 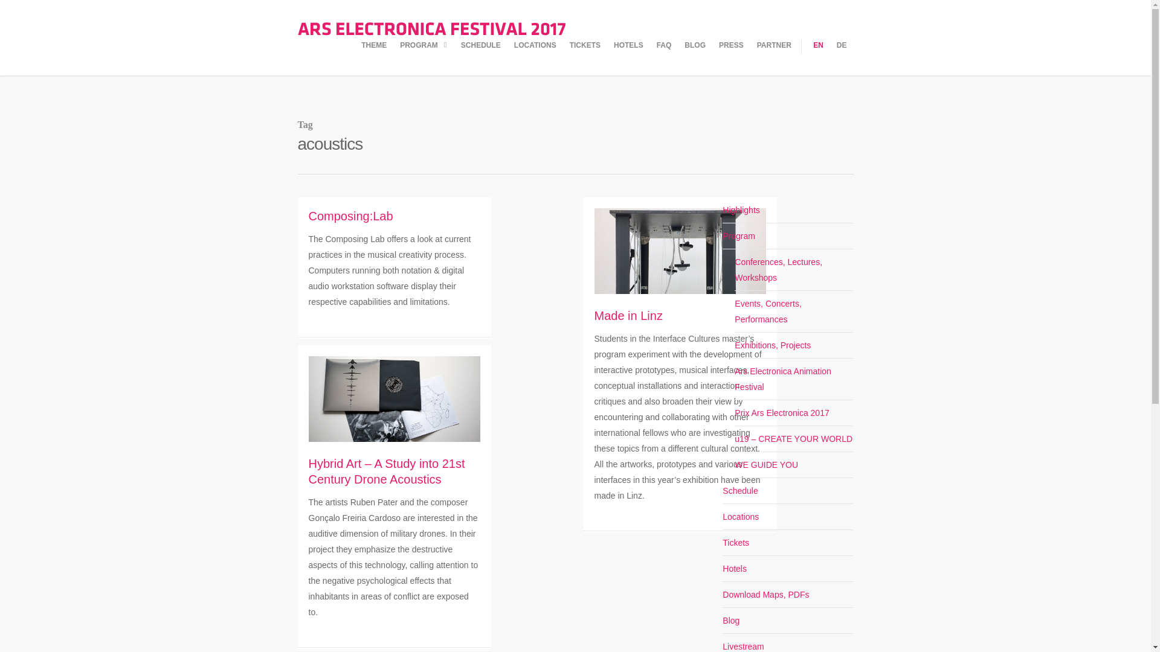 I want to click on PROGRAM, so click(x=424, y=57).